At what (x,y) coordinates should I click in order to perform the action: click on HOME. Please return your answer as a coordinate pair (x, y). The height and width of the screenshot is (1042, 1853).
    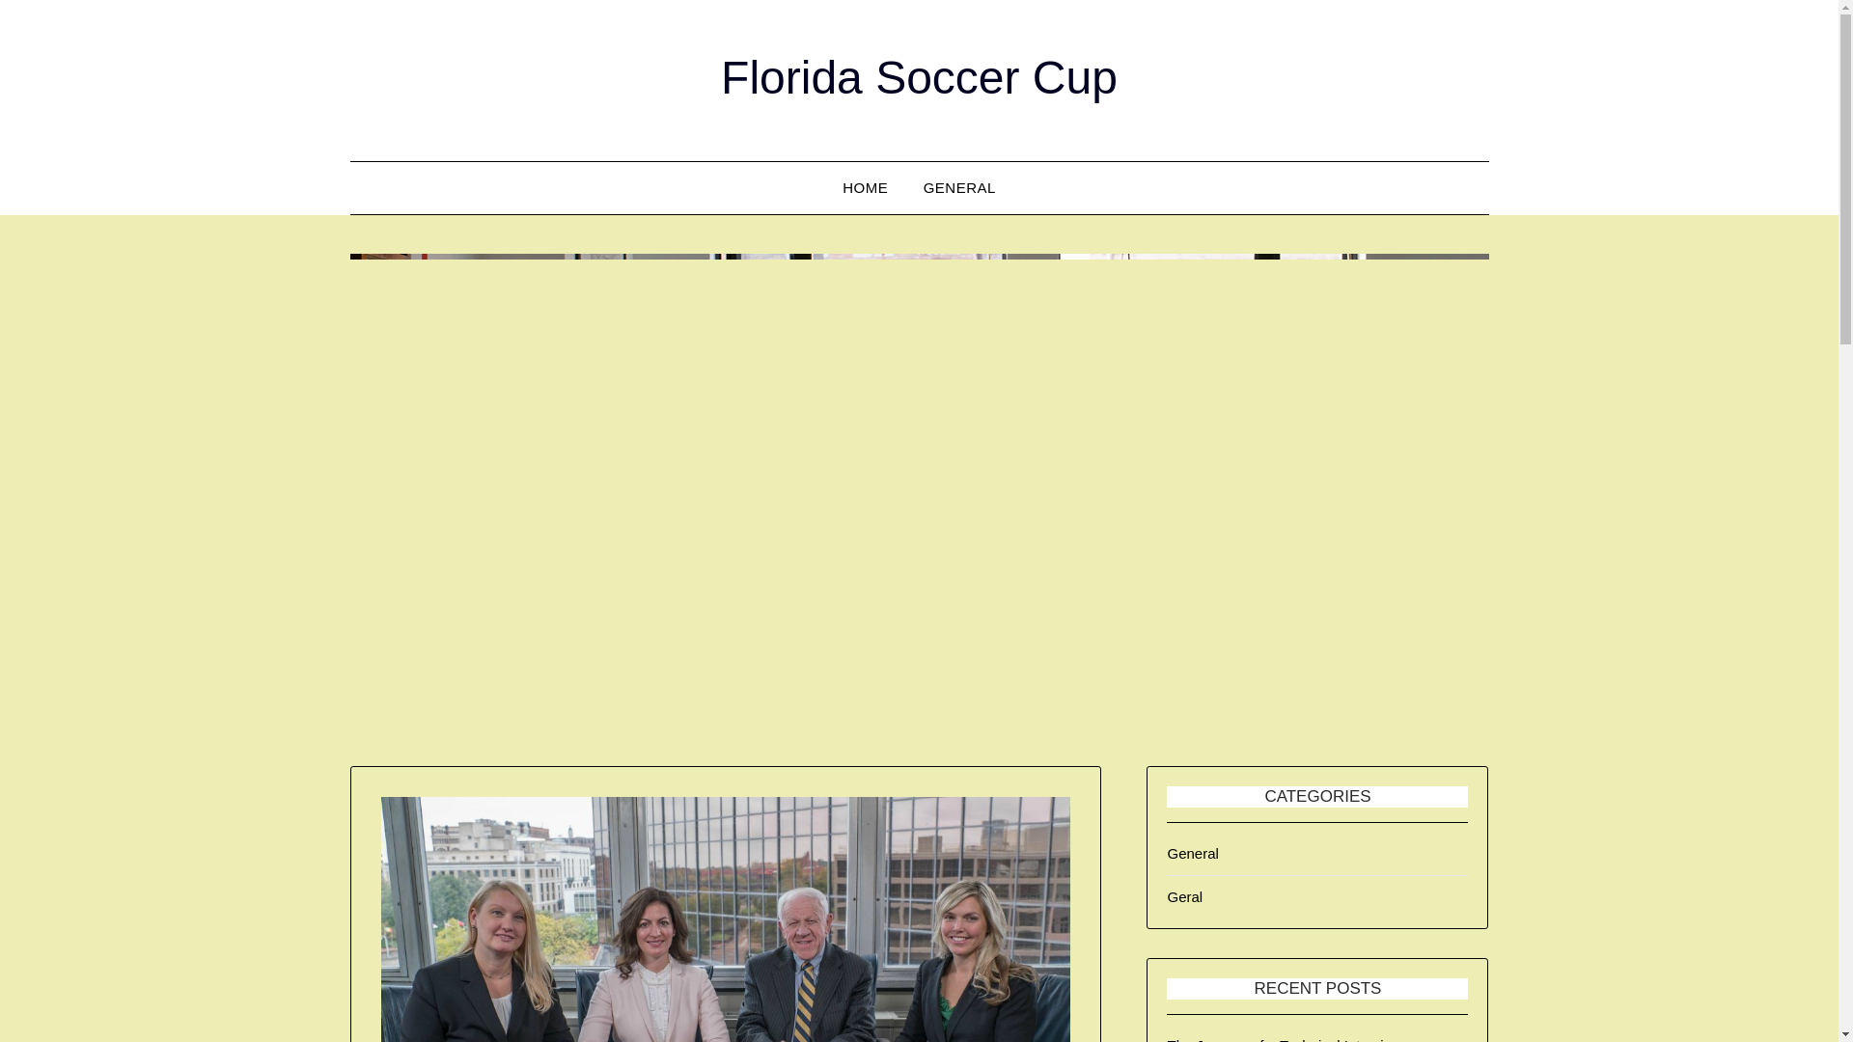
    Looking at the image, I should click on (865, 188).